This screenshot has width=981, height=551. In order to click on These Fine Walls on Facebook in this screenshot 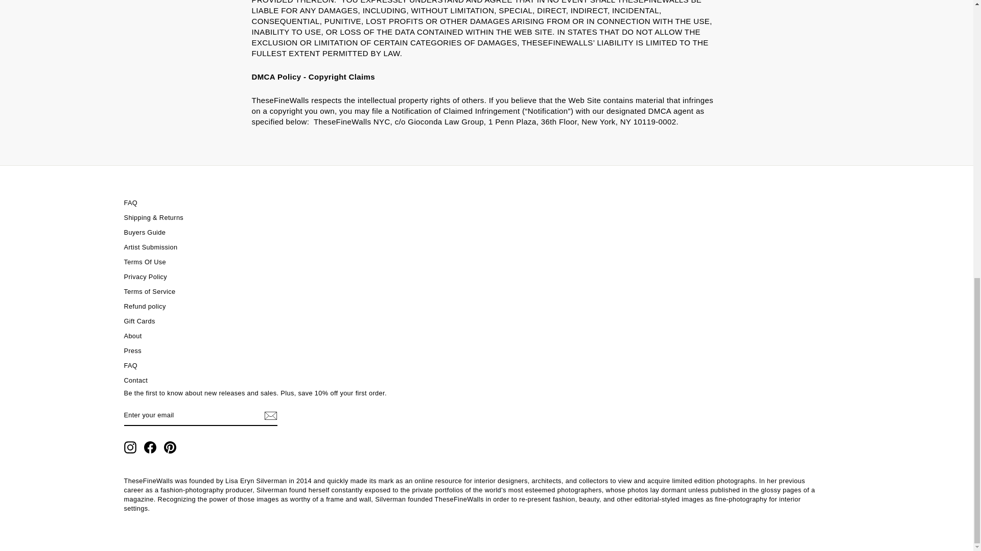, I will do `click(150, 447)`.